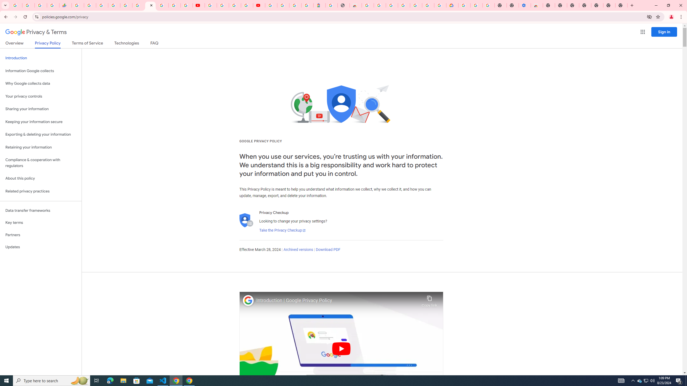 Image resolution: width=687 pixels, height=386 pixels. Describe the element at coordinates (476, 5) in the screenshot. I see `Google Account Help` at that location.